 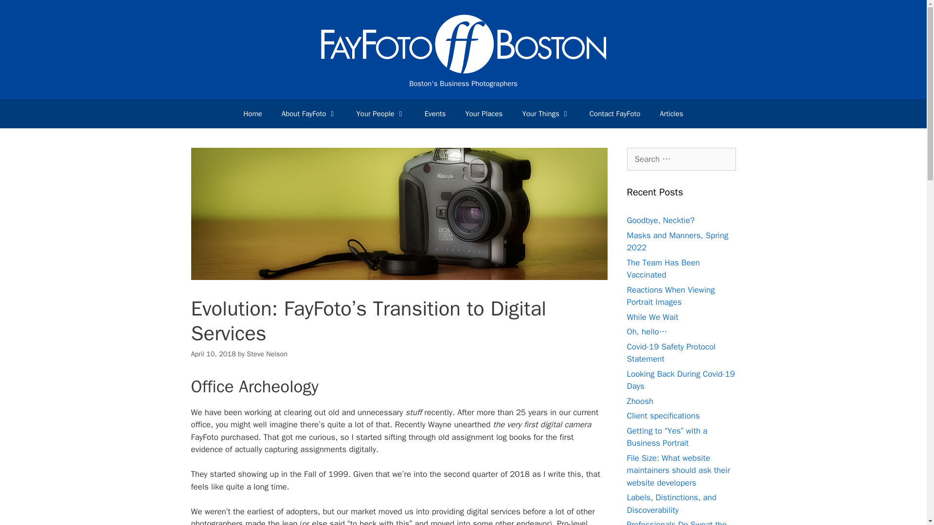 What do you see at coordinates (252, 114) in the screenshot?
I see `Home` at bounding box center [252, 114].